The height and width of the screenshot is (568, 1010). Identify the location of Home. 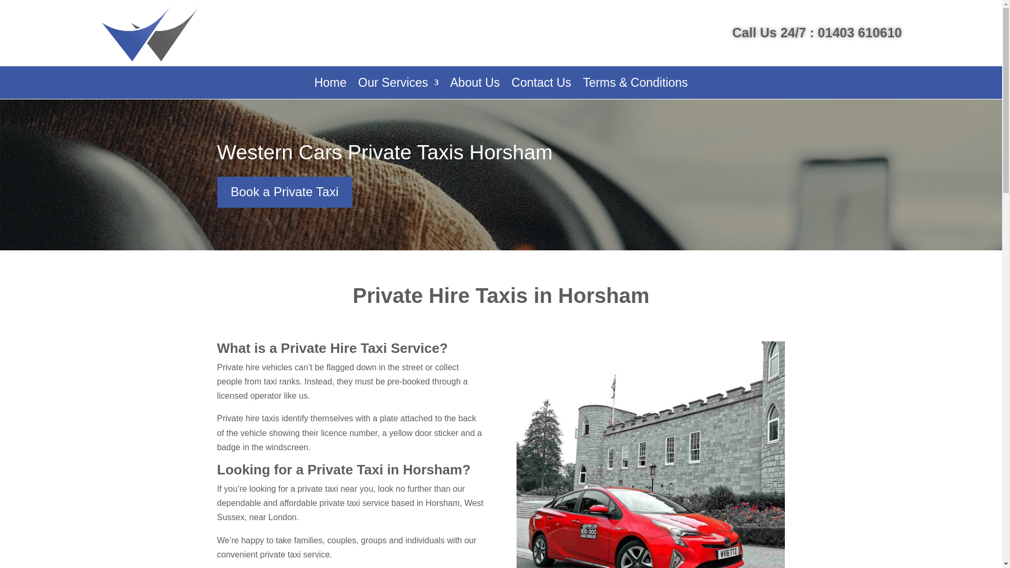
(330, 84).